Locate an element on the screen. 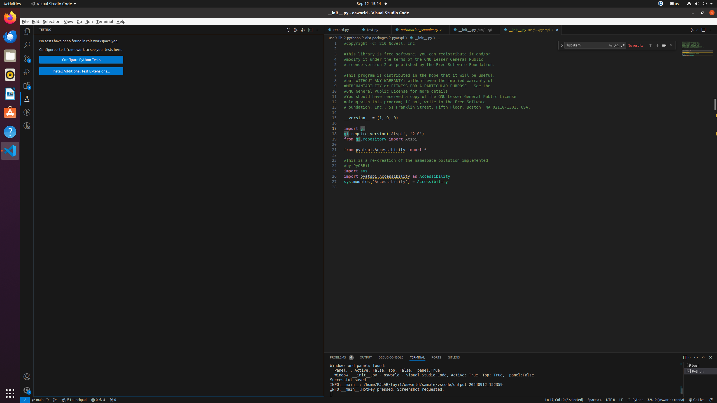 The height and width of the screenshot is (403, 717). Close (Ctrl+W) is located at coordinates (557, 30).